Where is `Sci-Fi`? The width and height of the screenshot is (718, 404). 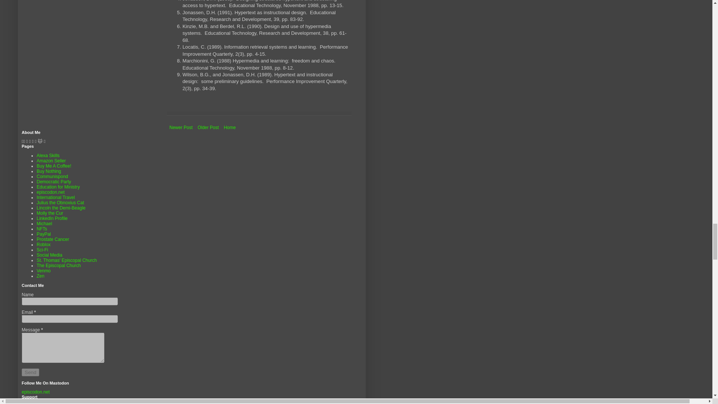 Sci-Fi is located at coordinates (42, 250).